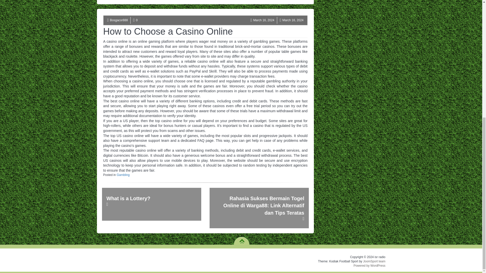 This screenshot has height=273, width=486. Describe the element at coordinates (151, 204) in the screenshot. I see `What is a Lottery?` at that location.